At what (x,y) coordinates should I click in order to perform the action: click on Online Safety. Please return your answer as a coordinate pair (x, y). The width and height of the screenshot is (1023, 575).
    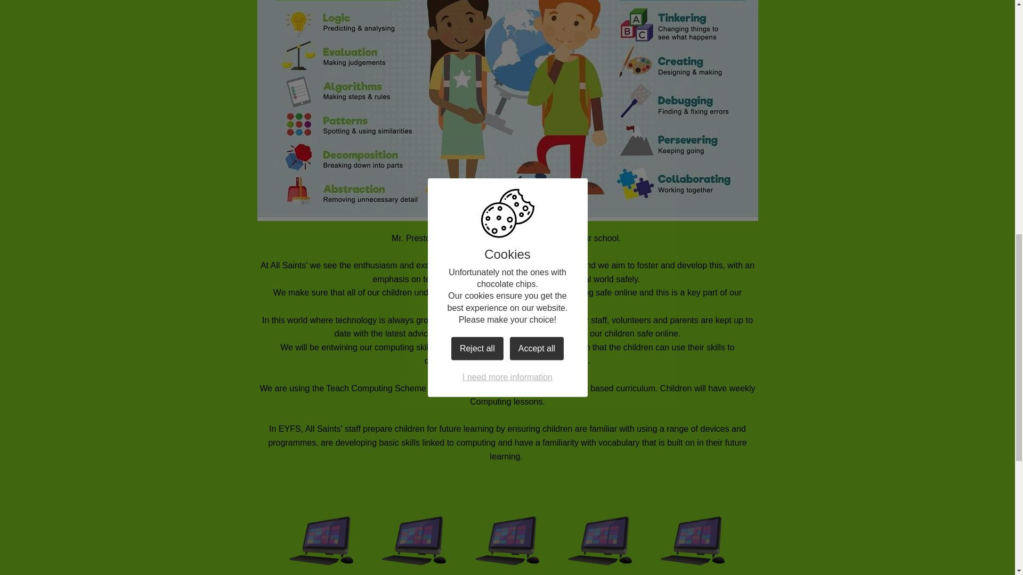
    Looking at the image, I should click on (414, 538).